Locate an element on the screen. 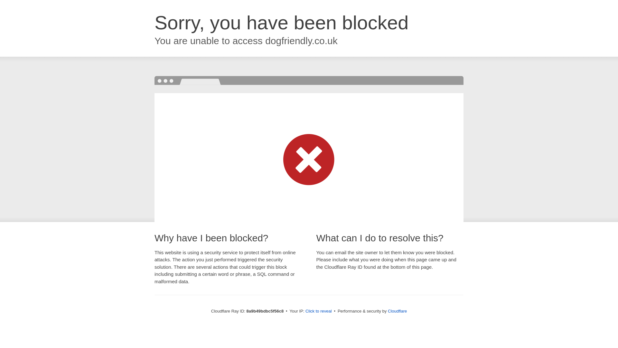 The image size is (618, 348). Click to reveal is located at coordinates (319, 311).